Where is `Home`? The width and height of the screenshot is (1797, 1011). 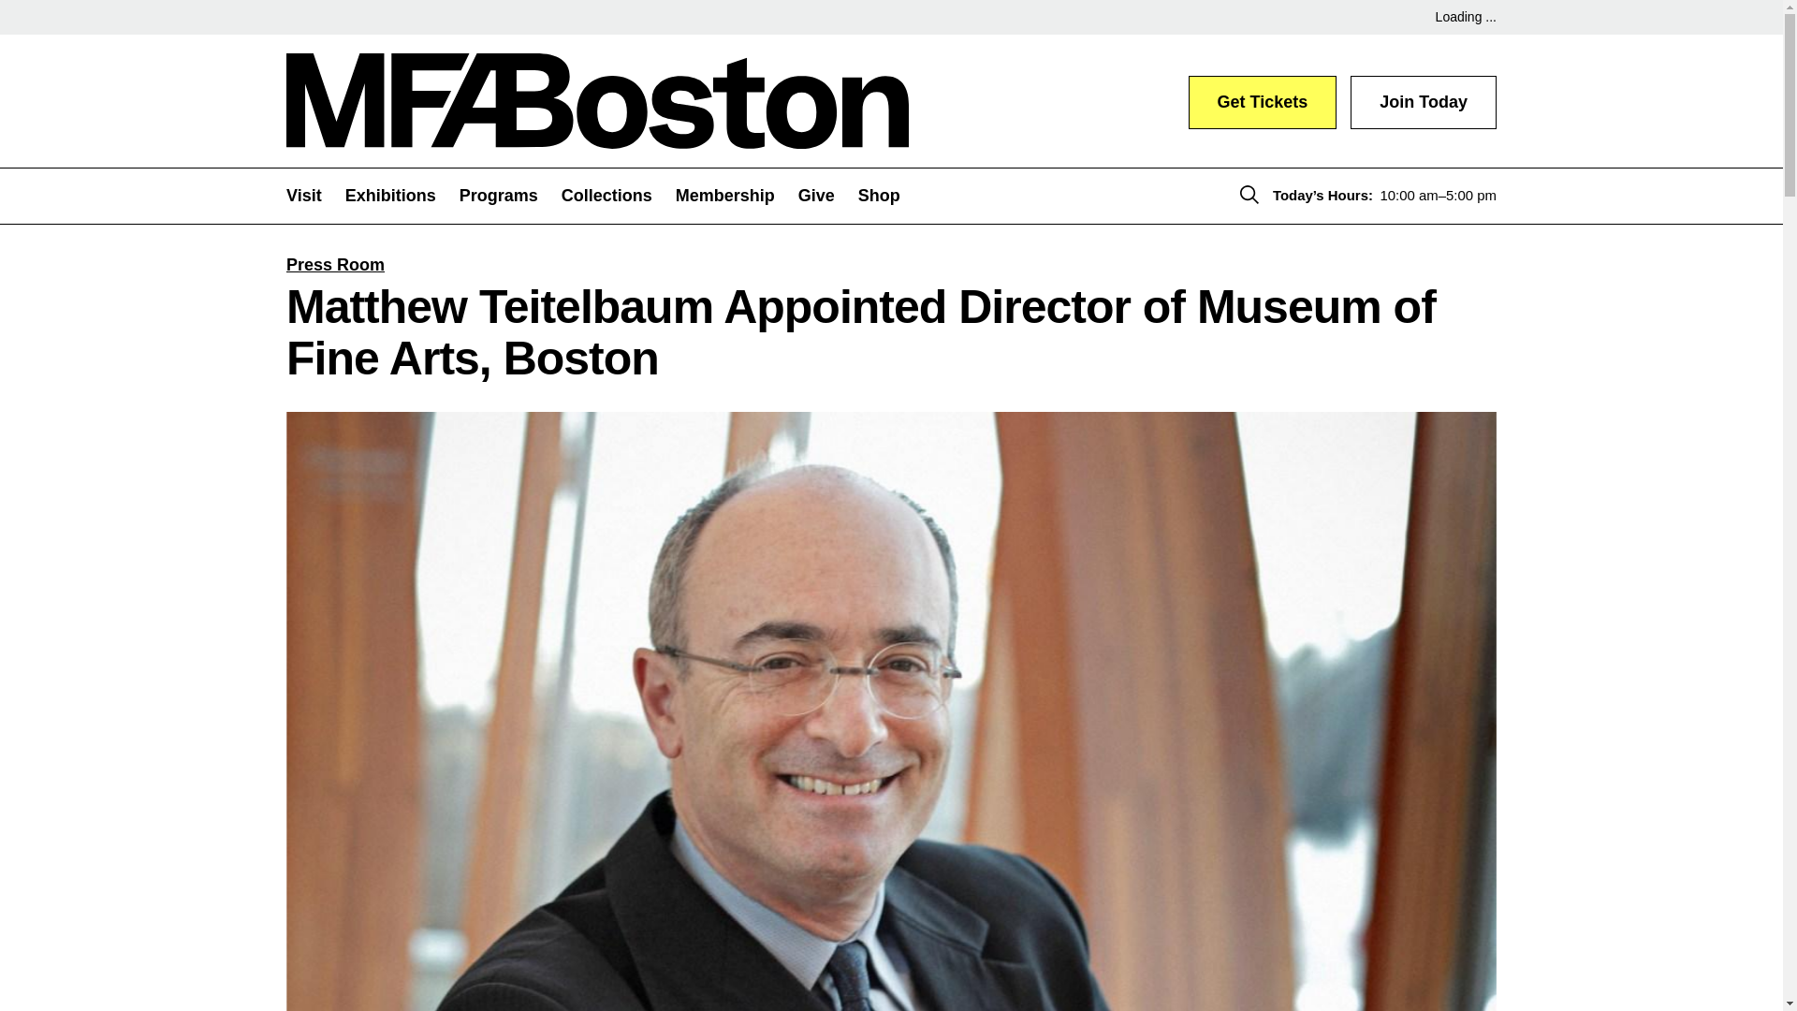 Home is located at coordinates (597, 101).